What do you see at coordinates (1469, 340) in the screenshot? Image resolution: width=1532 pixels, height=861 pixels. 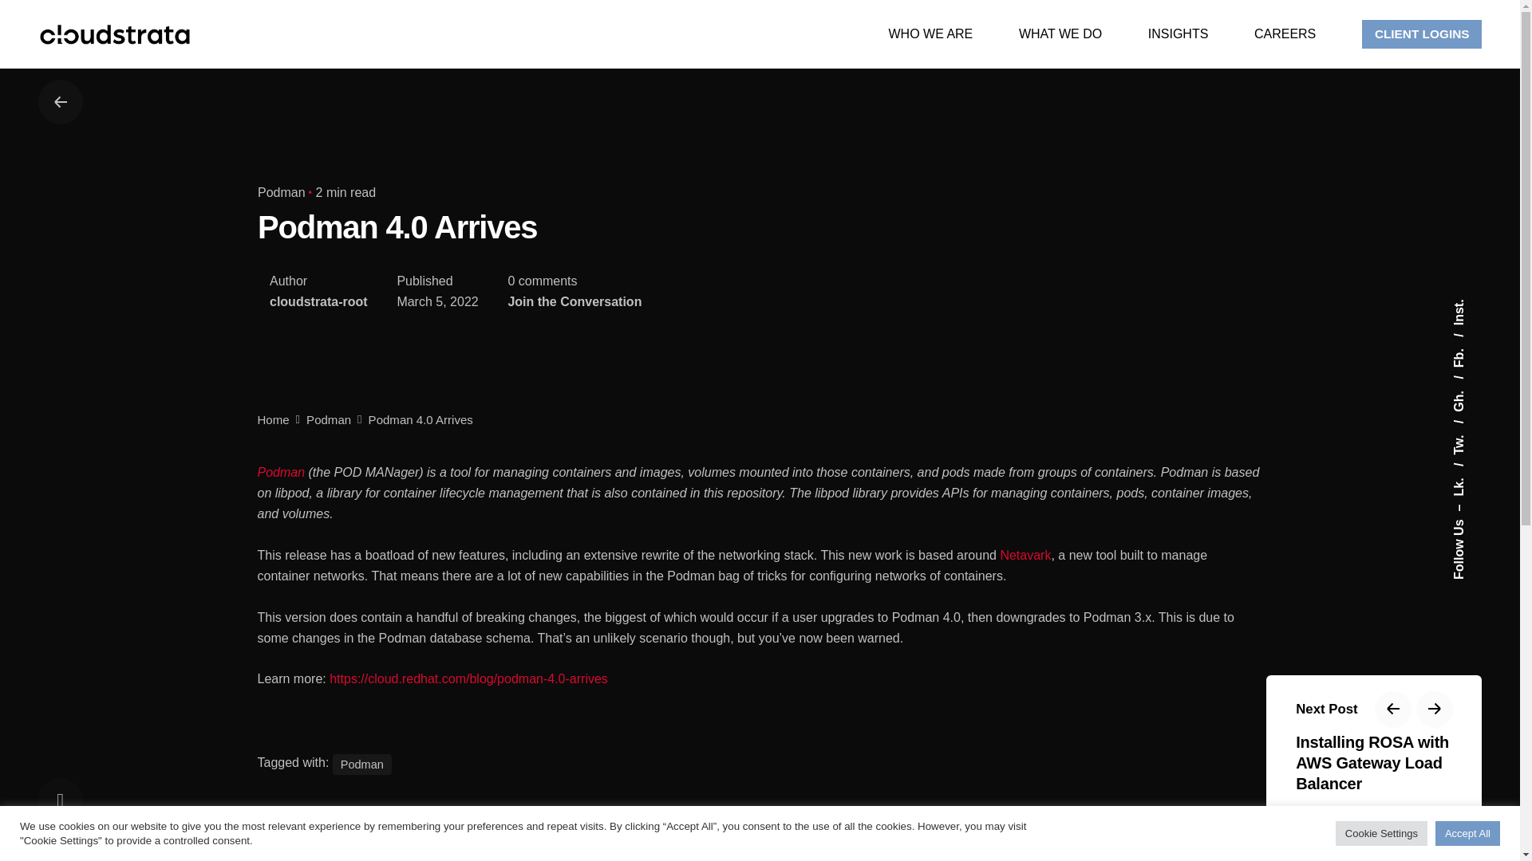 I see `Fb.` at bounding box center [1469, 340].